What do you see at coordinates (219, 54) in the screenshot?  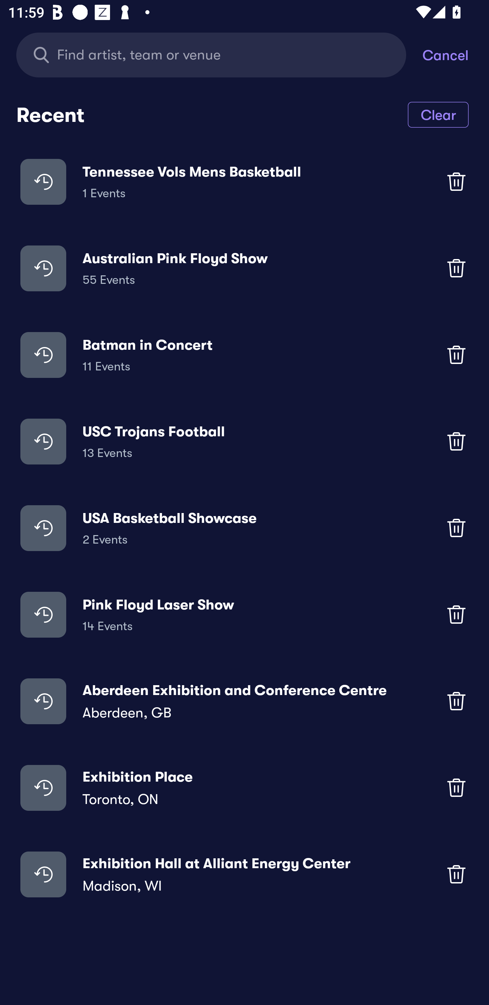 I see `Find artist, team or venue Find` at bounding box center [219, 54].